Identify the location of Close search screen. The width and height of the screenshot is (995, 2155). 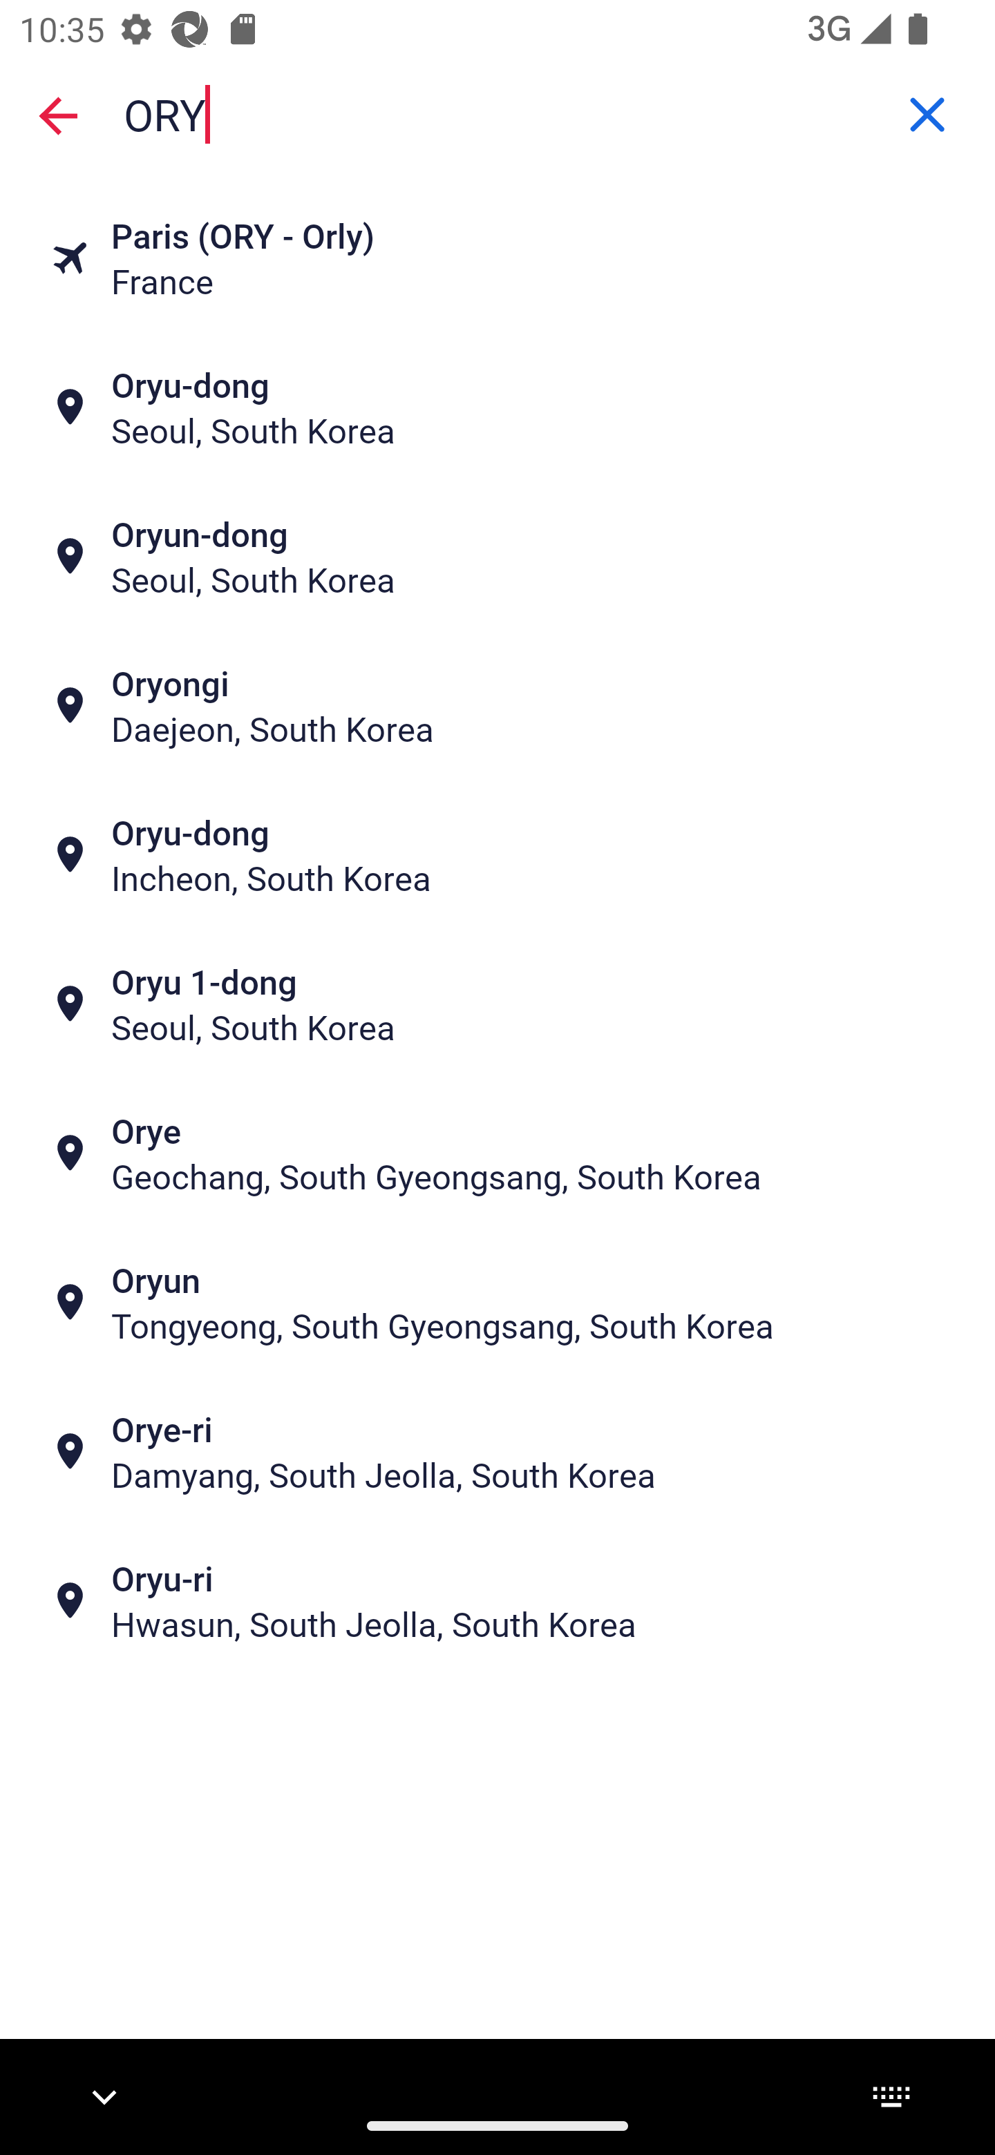
(58, 115).